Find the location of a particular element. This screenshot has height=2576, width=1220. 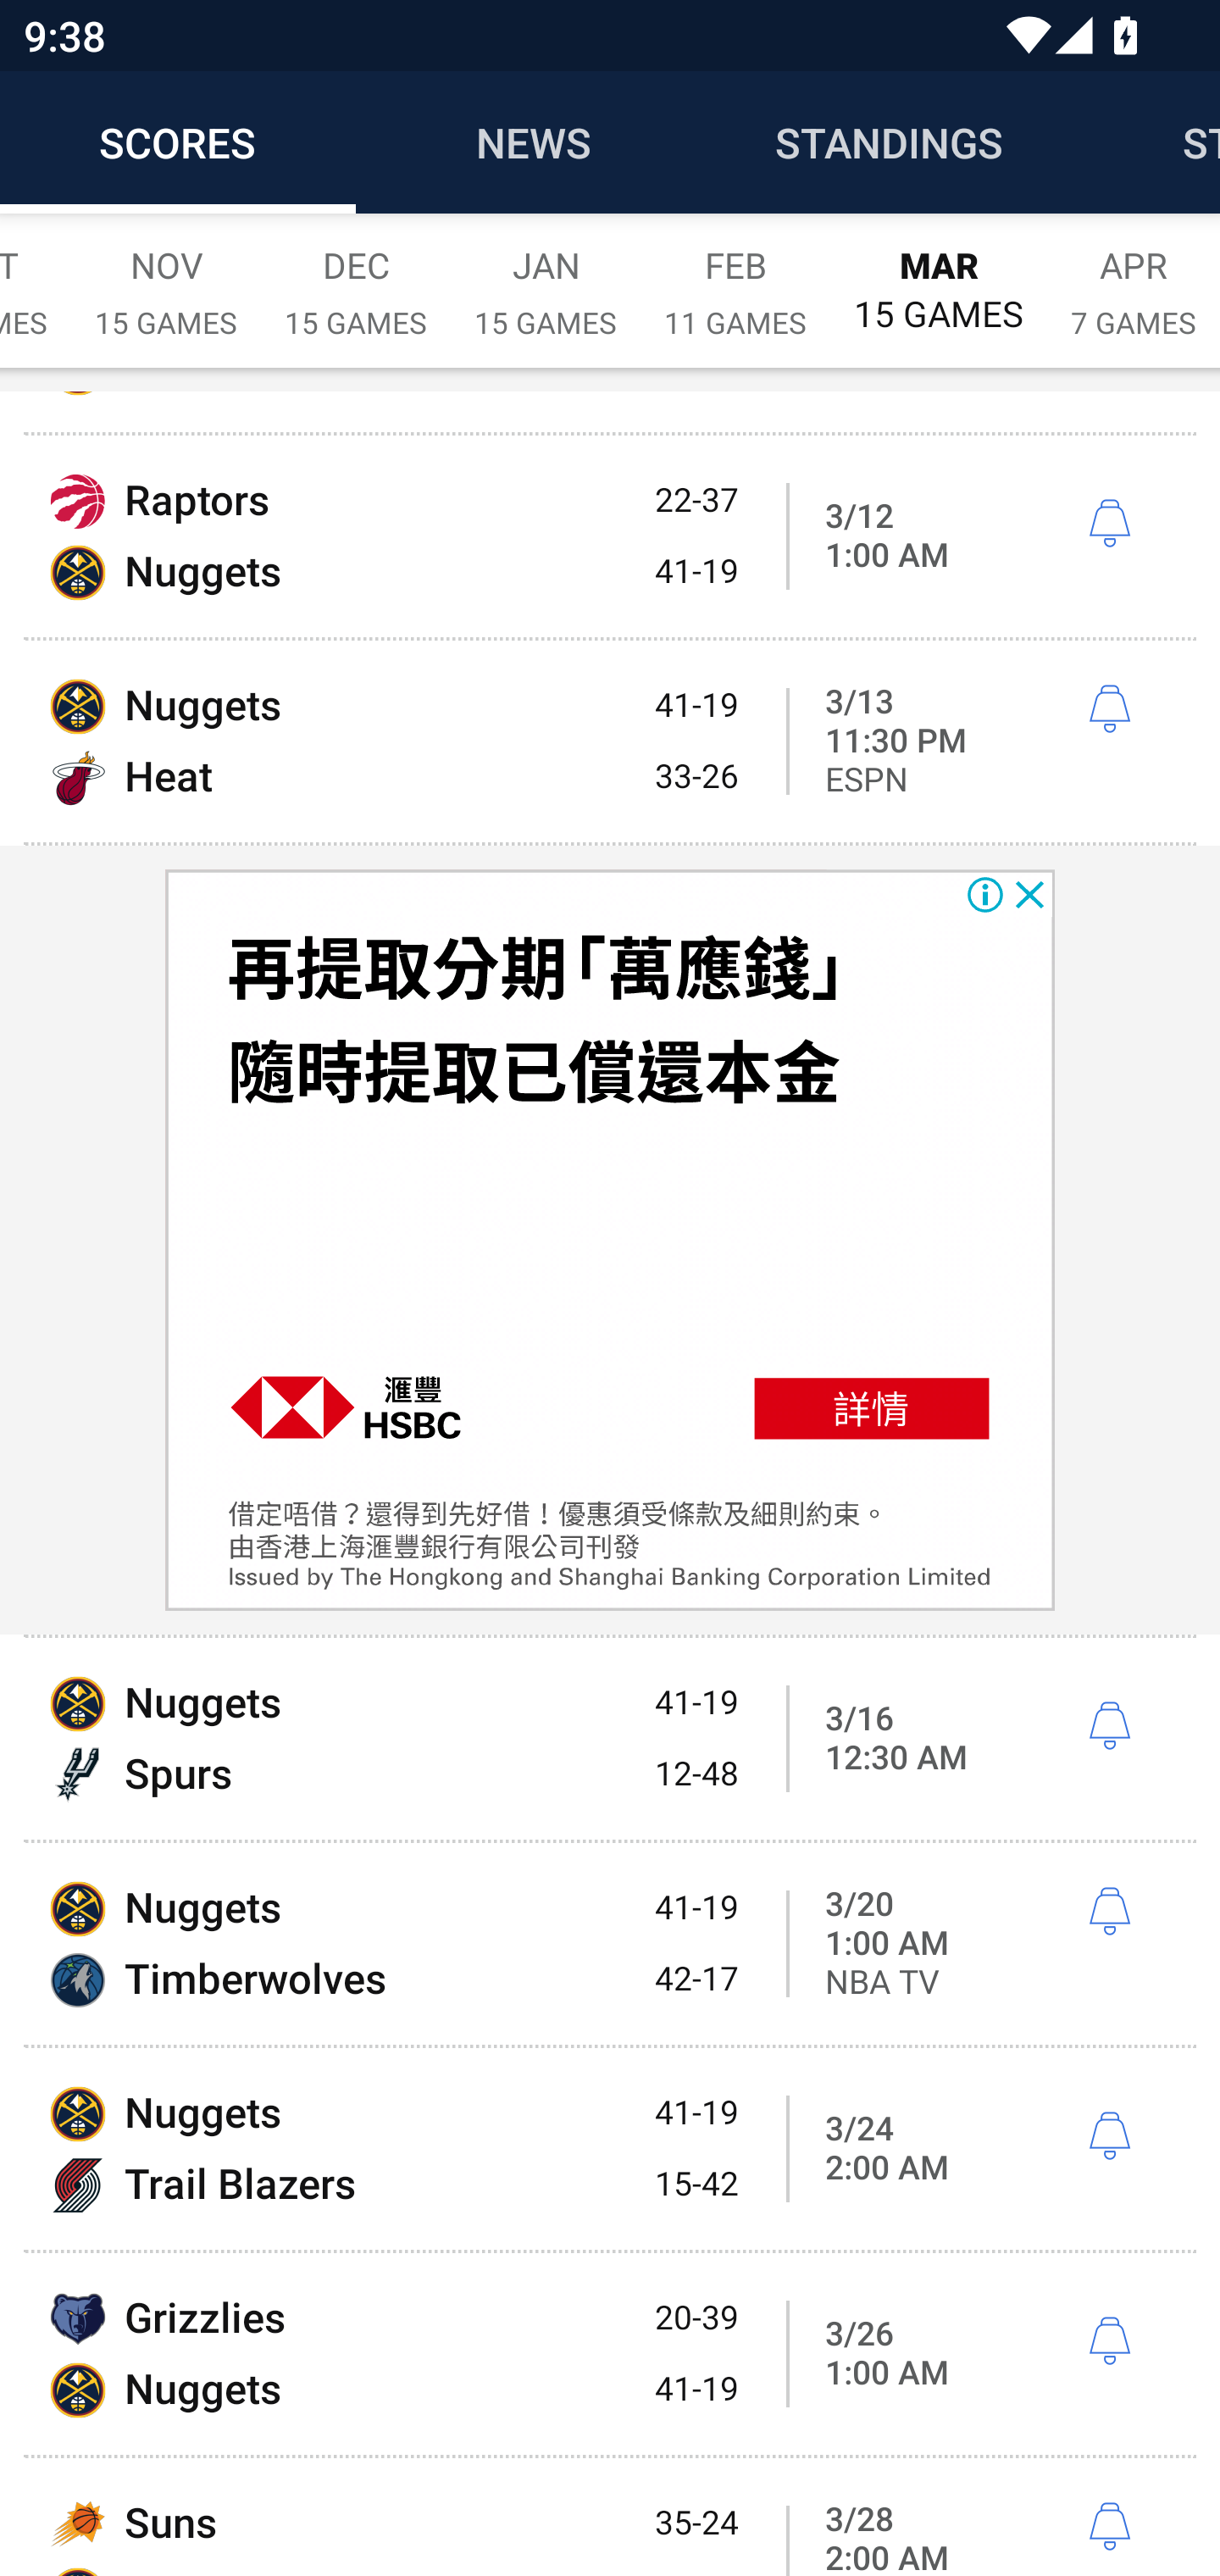

FEB 11 GAMES is located at coordinates (735, 275).